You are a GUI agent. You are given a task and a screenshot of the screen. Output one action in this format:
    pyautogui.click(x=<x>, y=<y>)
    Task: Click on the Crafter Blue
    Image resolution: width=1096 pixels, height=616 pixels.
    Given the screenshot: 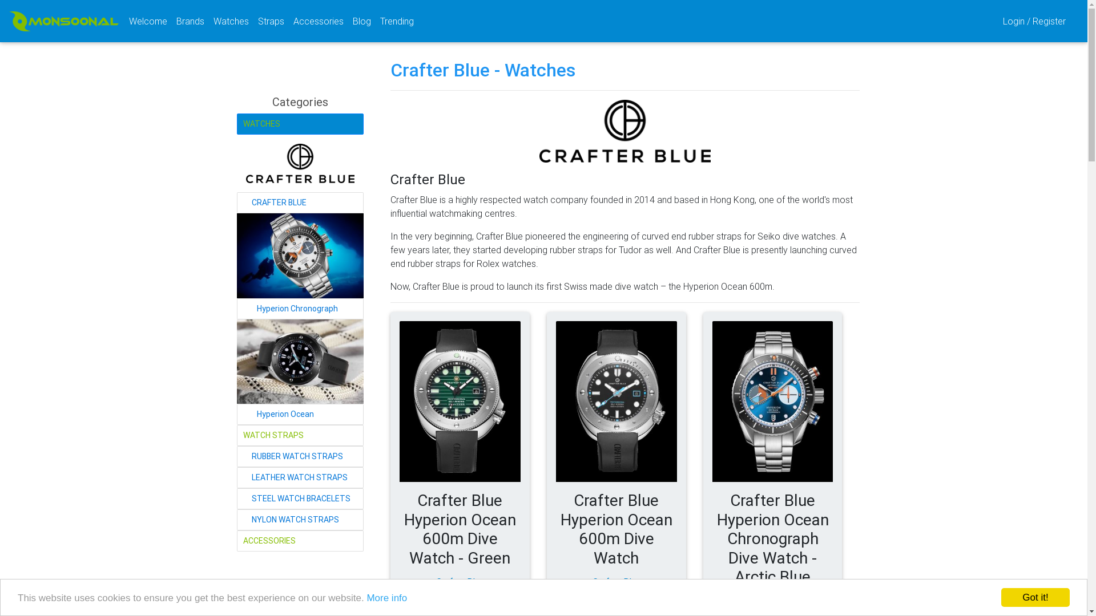 What is the action you would take?
    pyautogui.click(x=616, y=582)
    